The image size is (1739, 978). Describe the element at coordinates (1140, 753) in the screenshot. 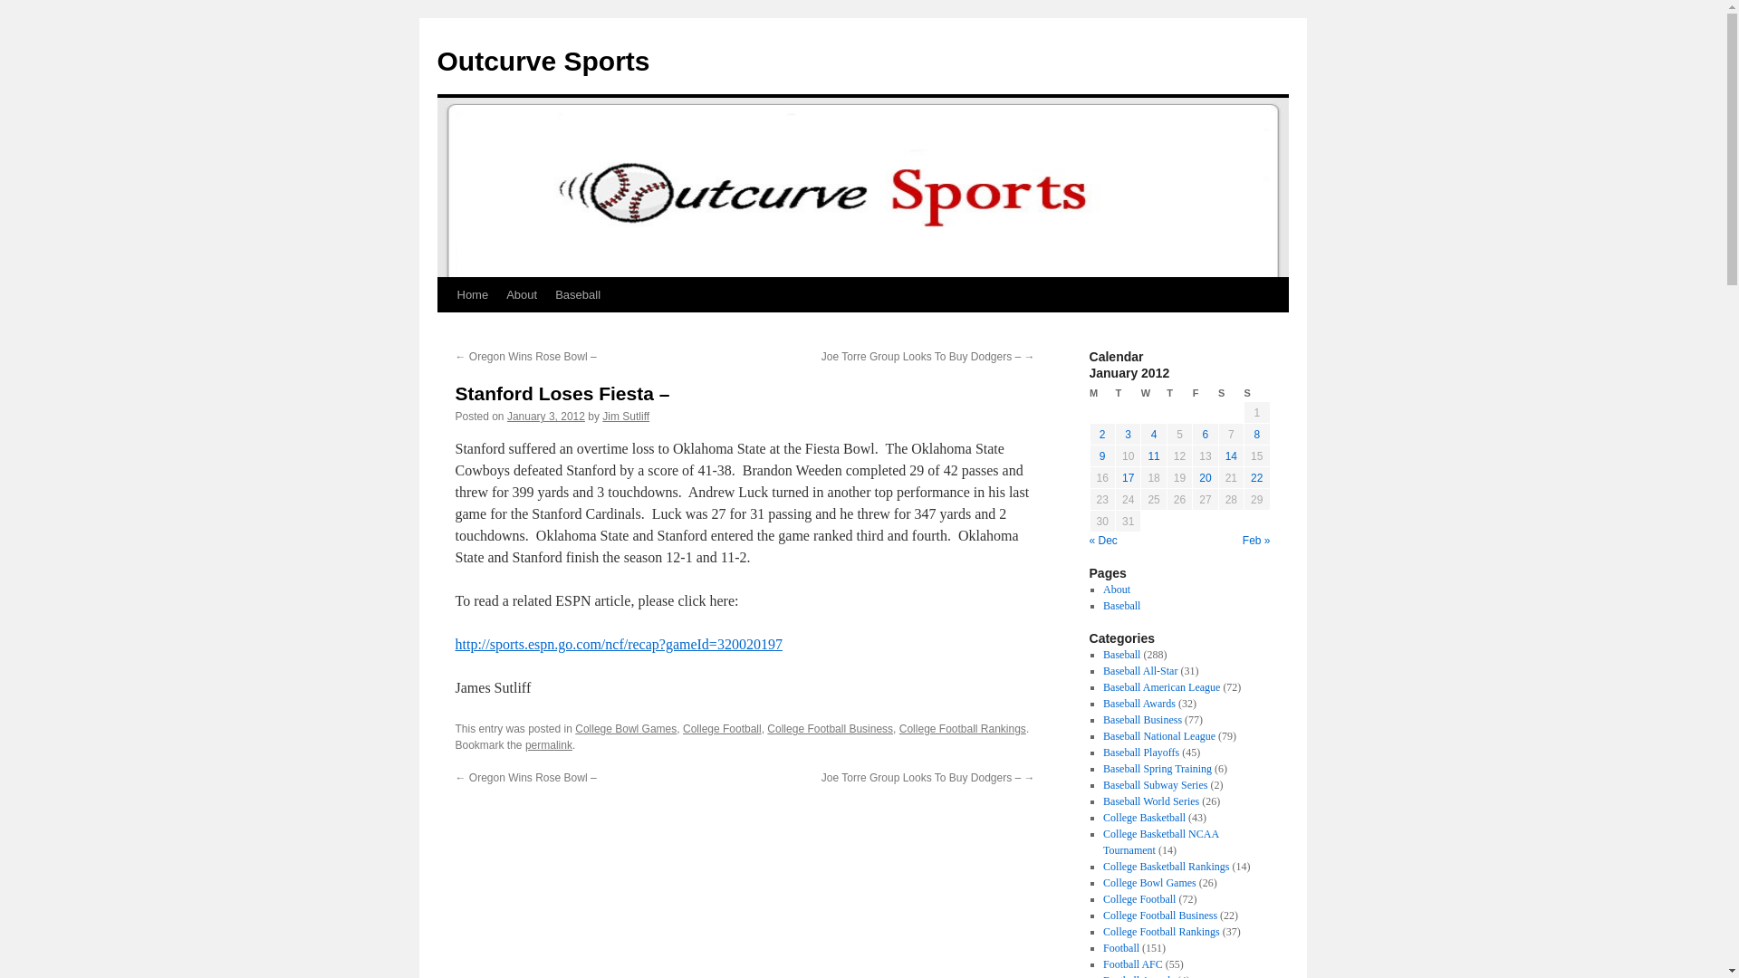

I see `Baseball Playoffs` at that location.